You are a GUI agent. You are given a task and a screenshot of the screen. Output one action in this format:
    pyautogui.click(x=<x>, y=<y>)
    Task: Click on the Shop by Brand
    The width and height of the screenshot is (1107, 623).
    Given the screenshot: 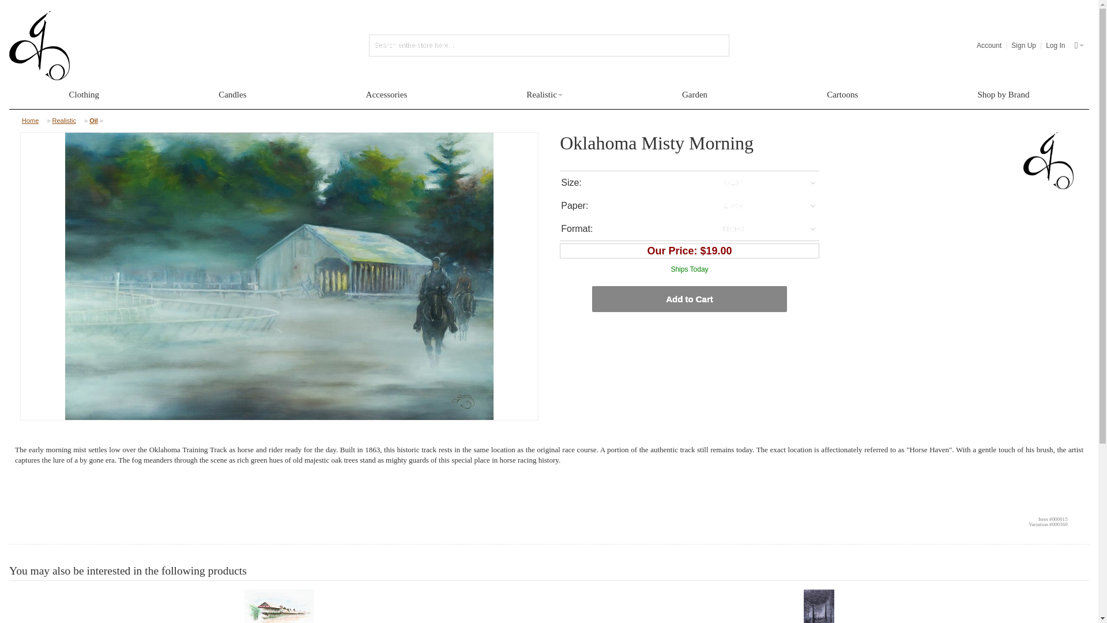 What is the action you would take?
    pyautogui.click(x=1003, y=94)
    